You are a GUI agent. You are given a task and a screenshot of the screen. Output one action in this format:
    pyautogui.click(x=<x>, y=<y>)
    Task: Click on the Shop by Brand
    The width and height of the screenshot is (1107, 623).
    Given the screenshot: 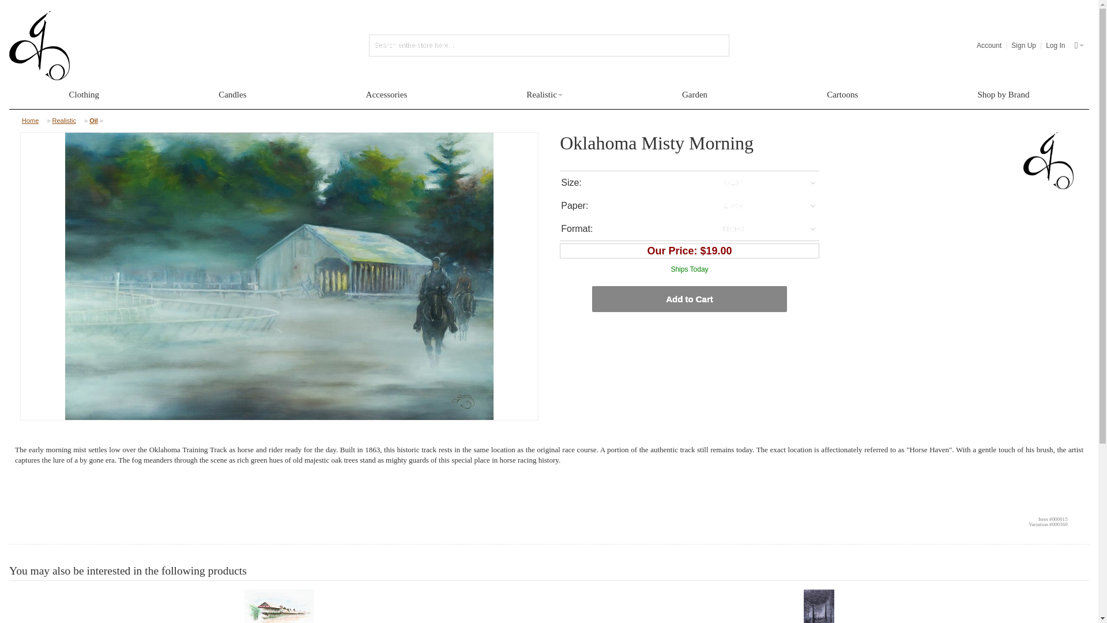 What is the action you would take?
    pyautogui.click(x=1003, y=94)
    